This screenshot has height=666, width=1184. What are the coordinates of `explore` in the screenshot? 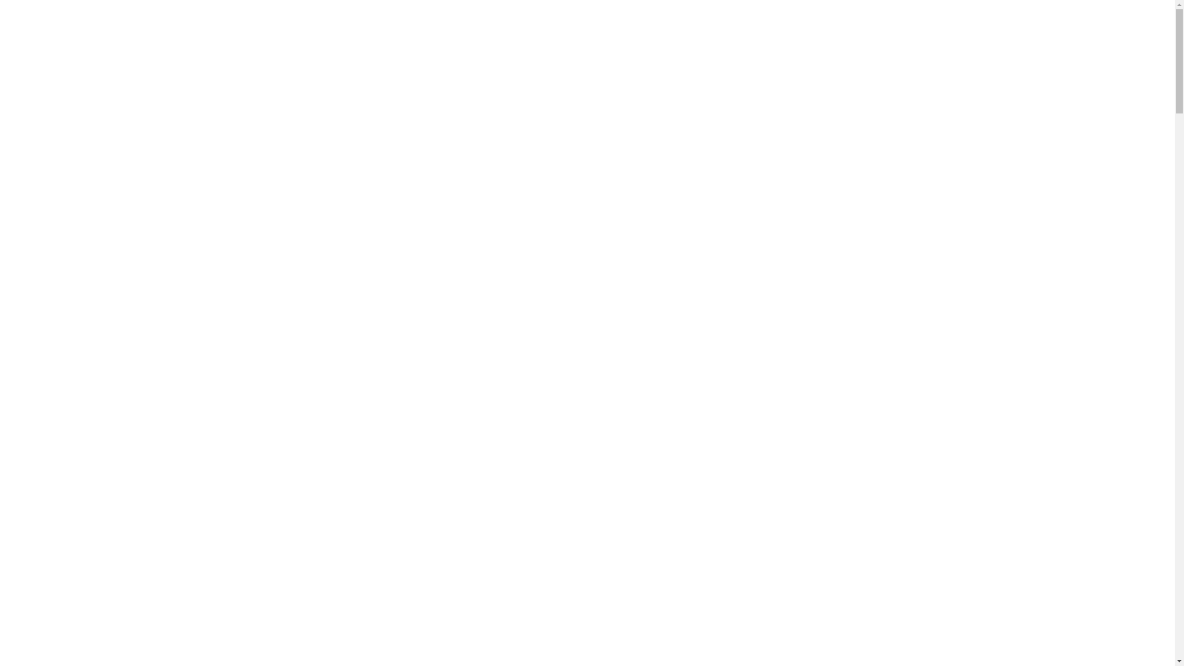 It's located at (689, 33).